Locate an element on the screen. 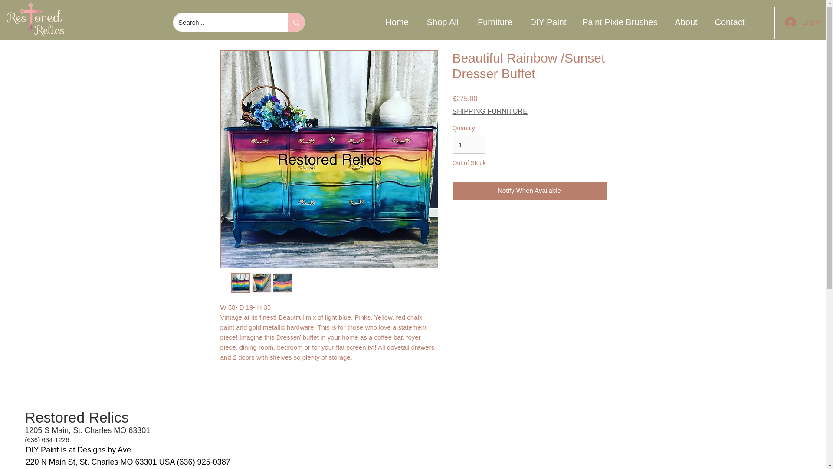 This screenshot has height=469, width=833. Furniture is located at coordinates (495, 22).